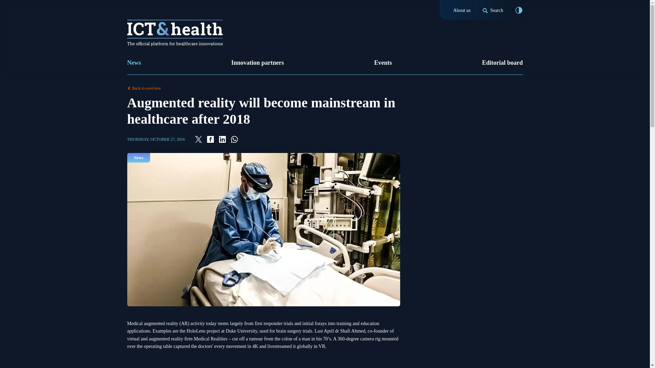  Describe the element at coordinates (502, 63) in the screenshot. I see `Go to Editorial board` at that location.